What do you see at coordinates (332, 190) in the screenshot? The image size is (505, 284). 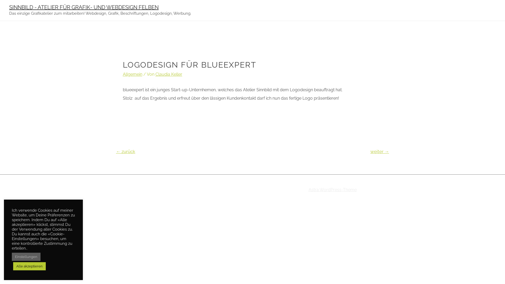 I see `Astra WordPress-Theme` at bounding box center [332, 190].